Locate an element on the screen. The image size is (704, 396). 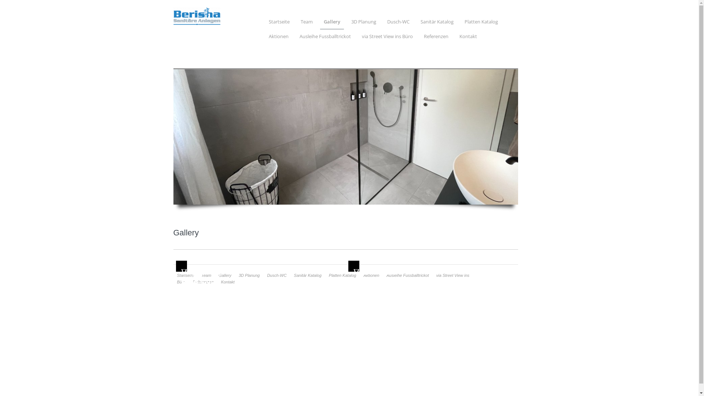
Kontakt is located at coordinates (228, 282).